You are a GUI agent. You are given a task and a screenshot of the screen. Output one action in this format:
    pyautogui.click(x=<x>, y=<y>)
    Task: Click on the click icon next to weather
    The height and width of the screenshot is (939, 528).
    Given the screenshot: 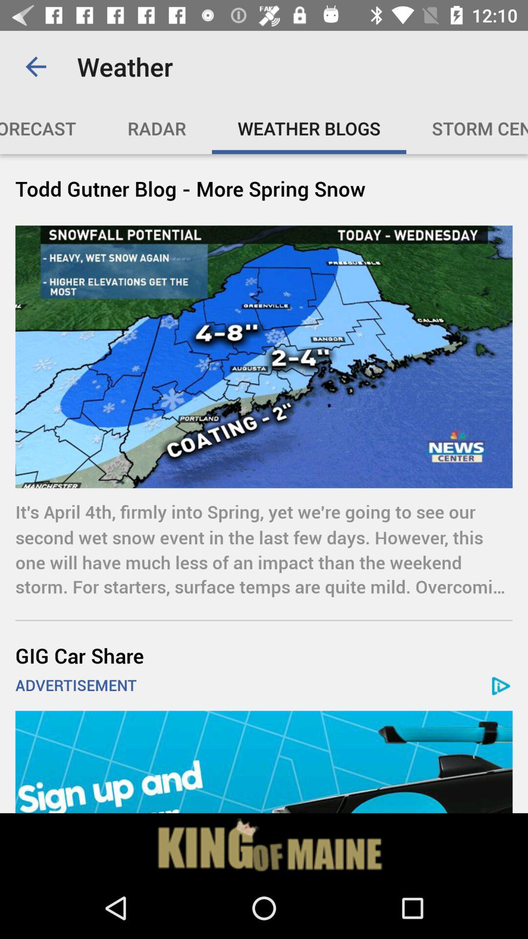 What is the action you would take?
    pyautogui.click(x=36, y=67)
    